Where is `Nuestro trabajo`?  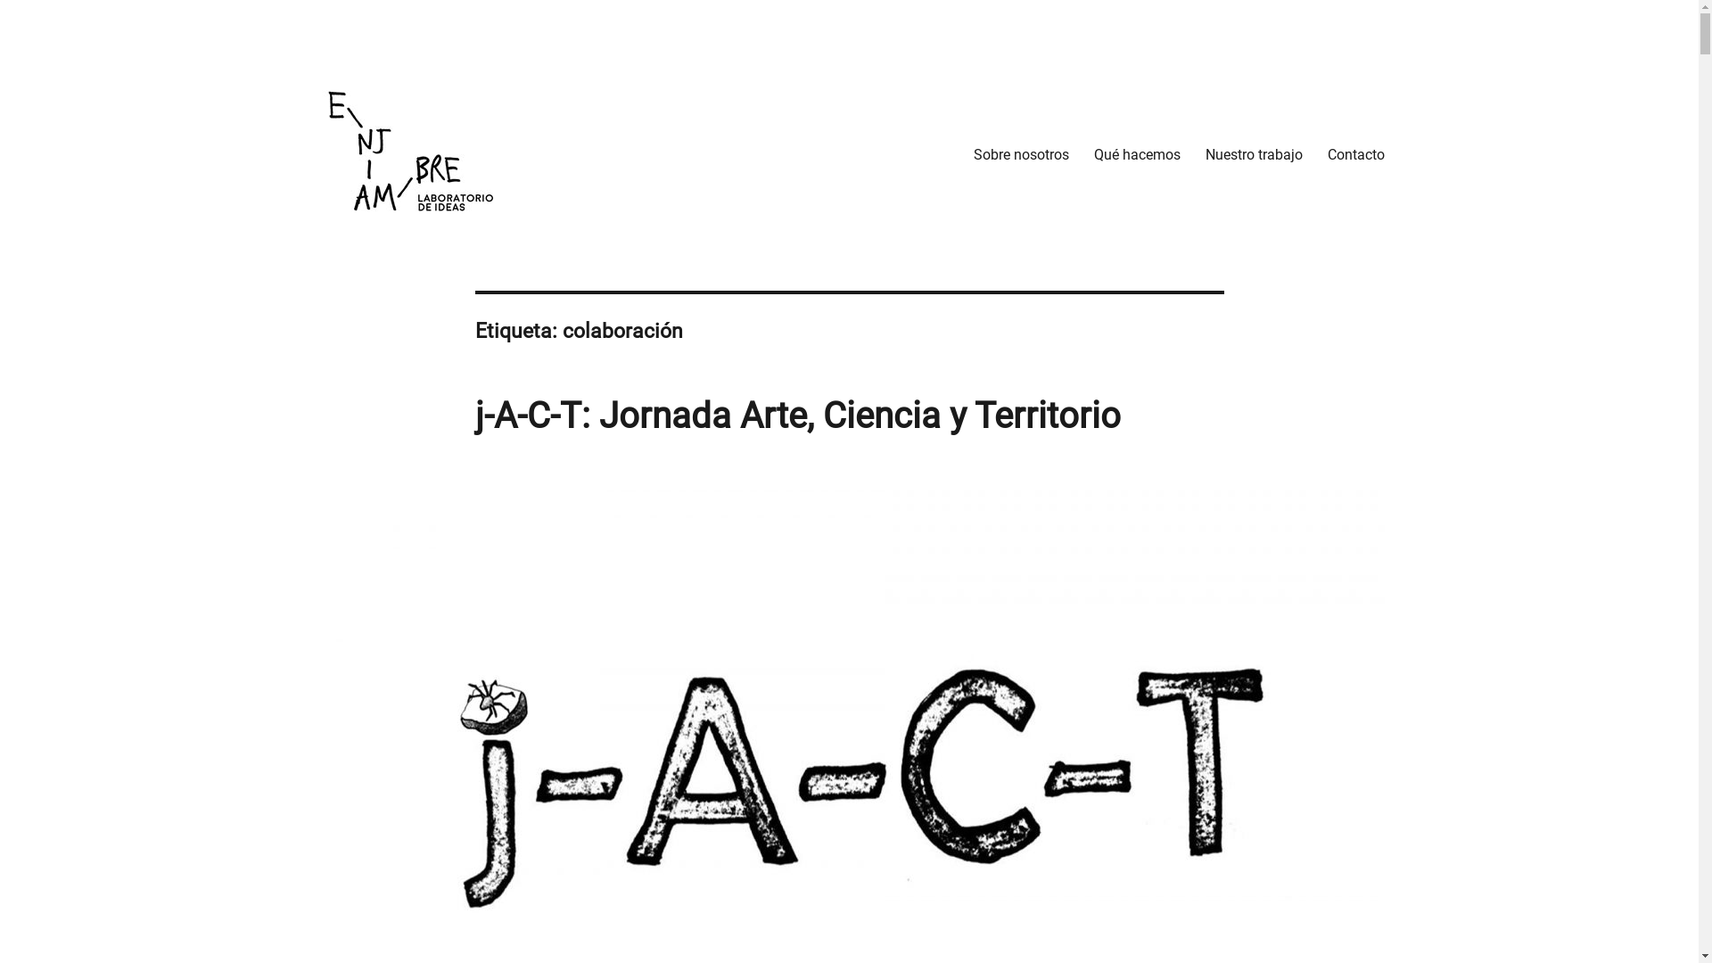
Nuestro trabajo is located at coordinates (1254, 154).